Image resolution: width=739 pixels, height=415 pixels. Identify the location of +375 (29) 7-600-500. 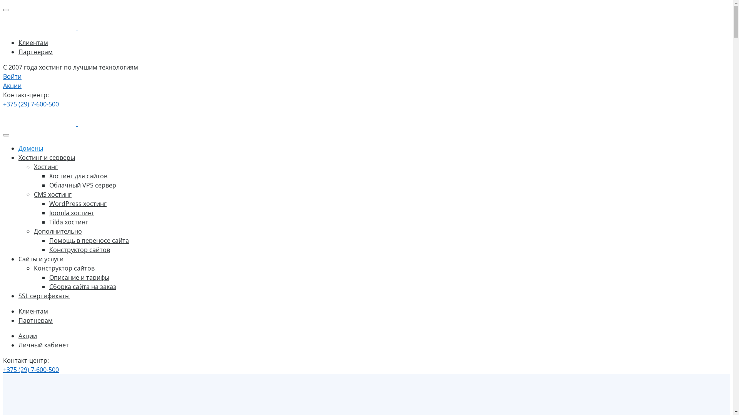
(31, 104).